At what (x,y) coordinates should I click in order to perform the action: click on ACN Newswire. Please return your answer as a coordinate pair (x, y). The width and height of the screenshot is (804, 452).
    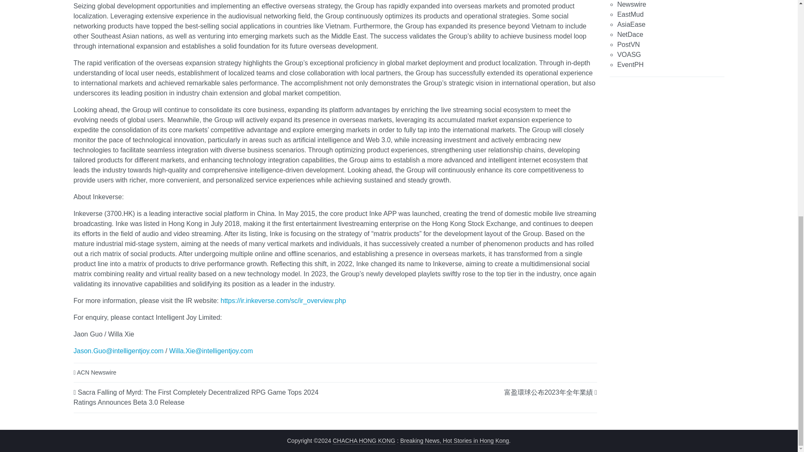
    Looking at the image, I should click on (97, 372).